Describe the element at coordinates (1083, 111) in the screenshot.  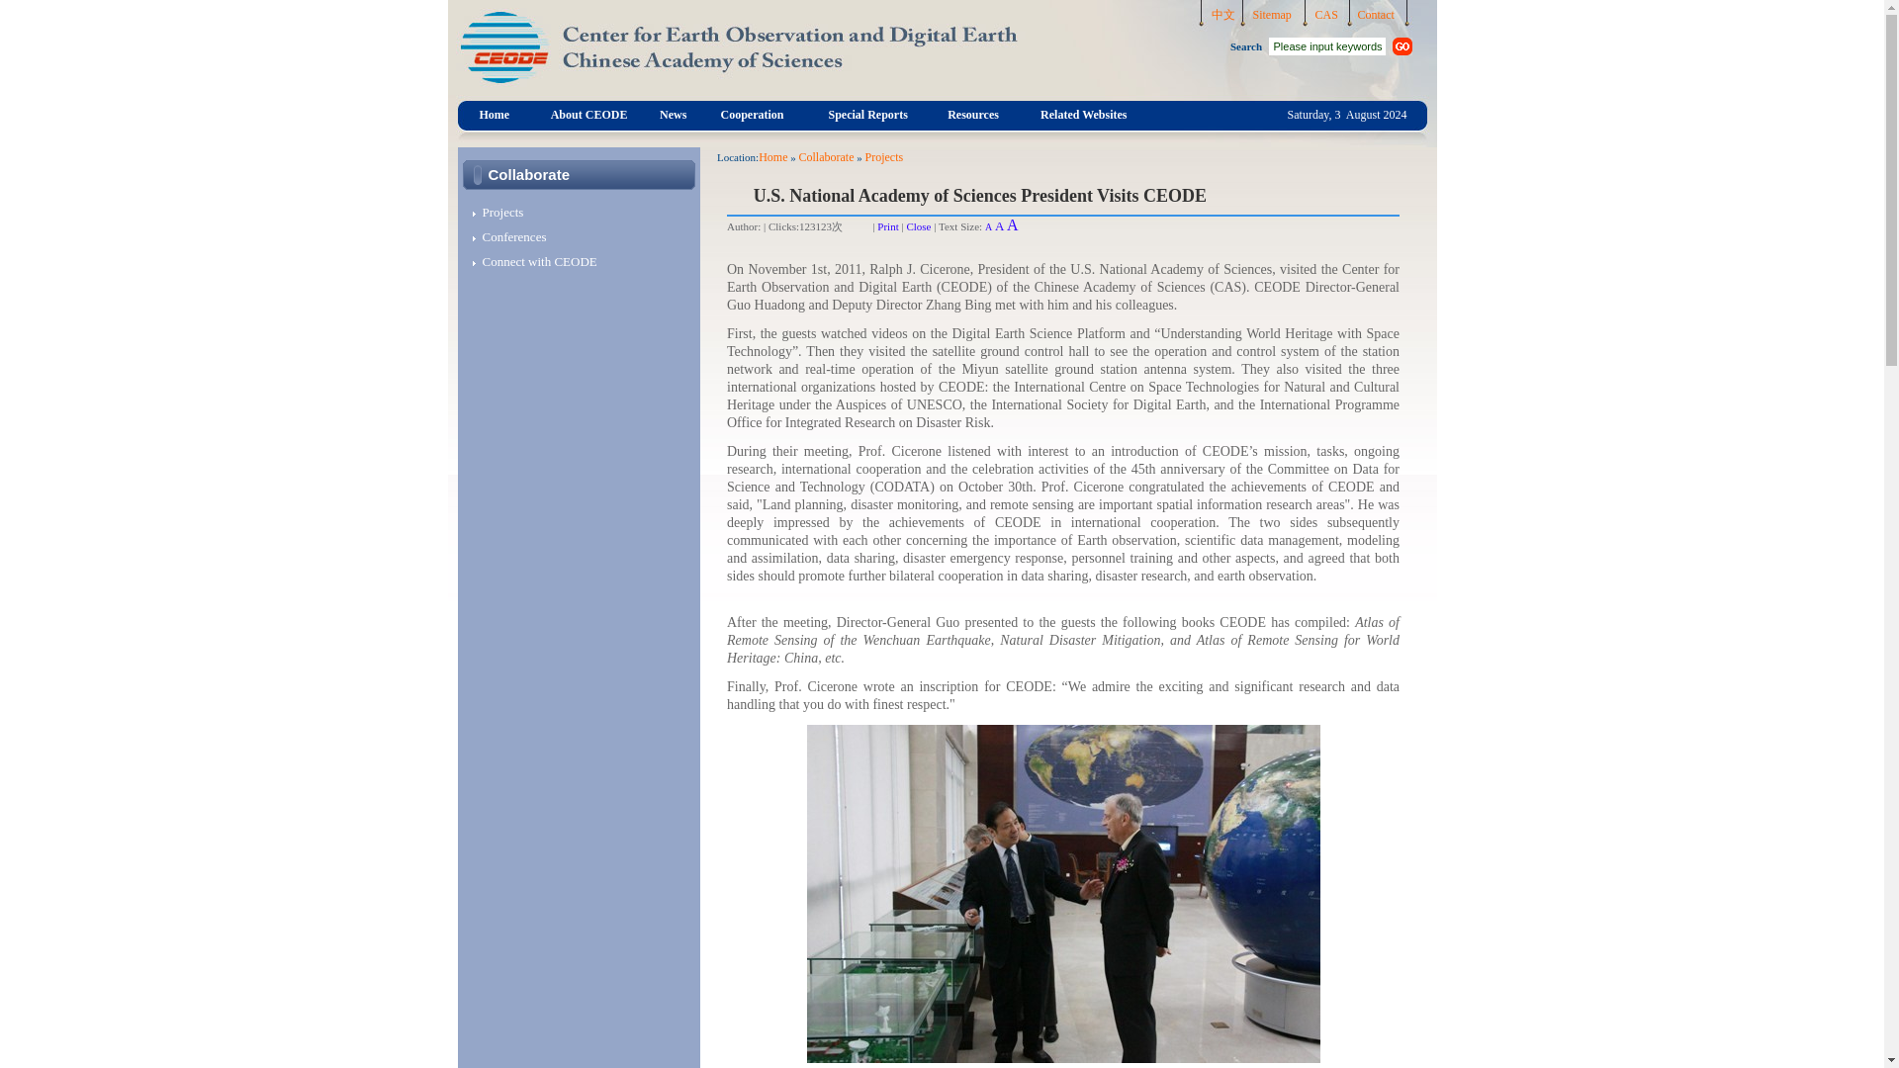
I see `Related Websites` at that location.